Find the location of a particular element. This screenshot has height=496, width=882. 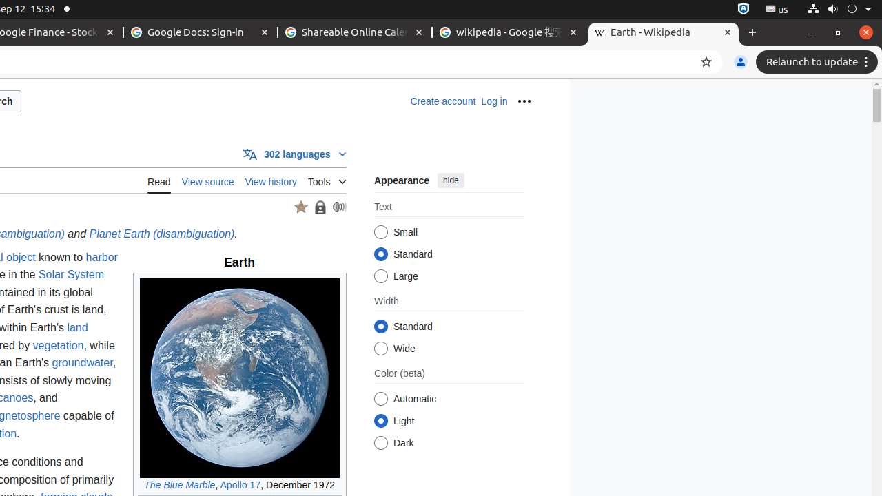

Planet Earth (disambiguation) is located at coordinates (162, 234).